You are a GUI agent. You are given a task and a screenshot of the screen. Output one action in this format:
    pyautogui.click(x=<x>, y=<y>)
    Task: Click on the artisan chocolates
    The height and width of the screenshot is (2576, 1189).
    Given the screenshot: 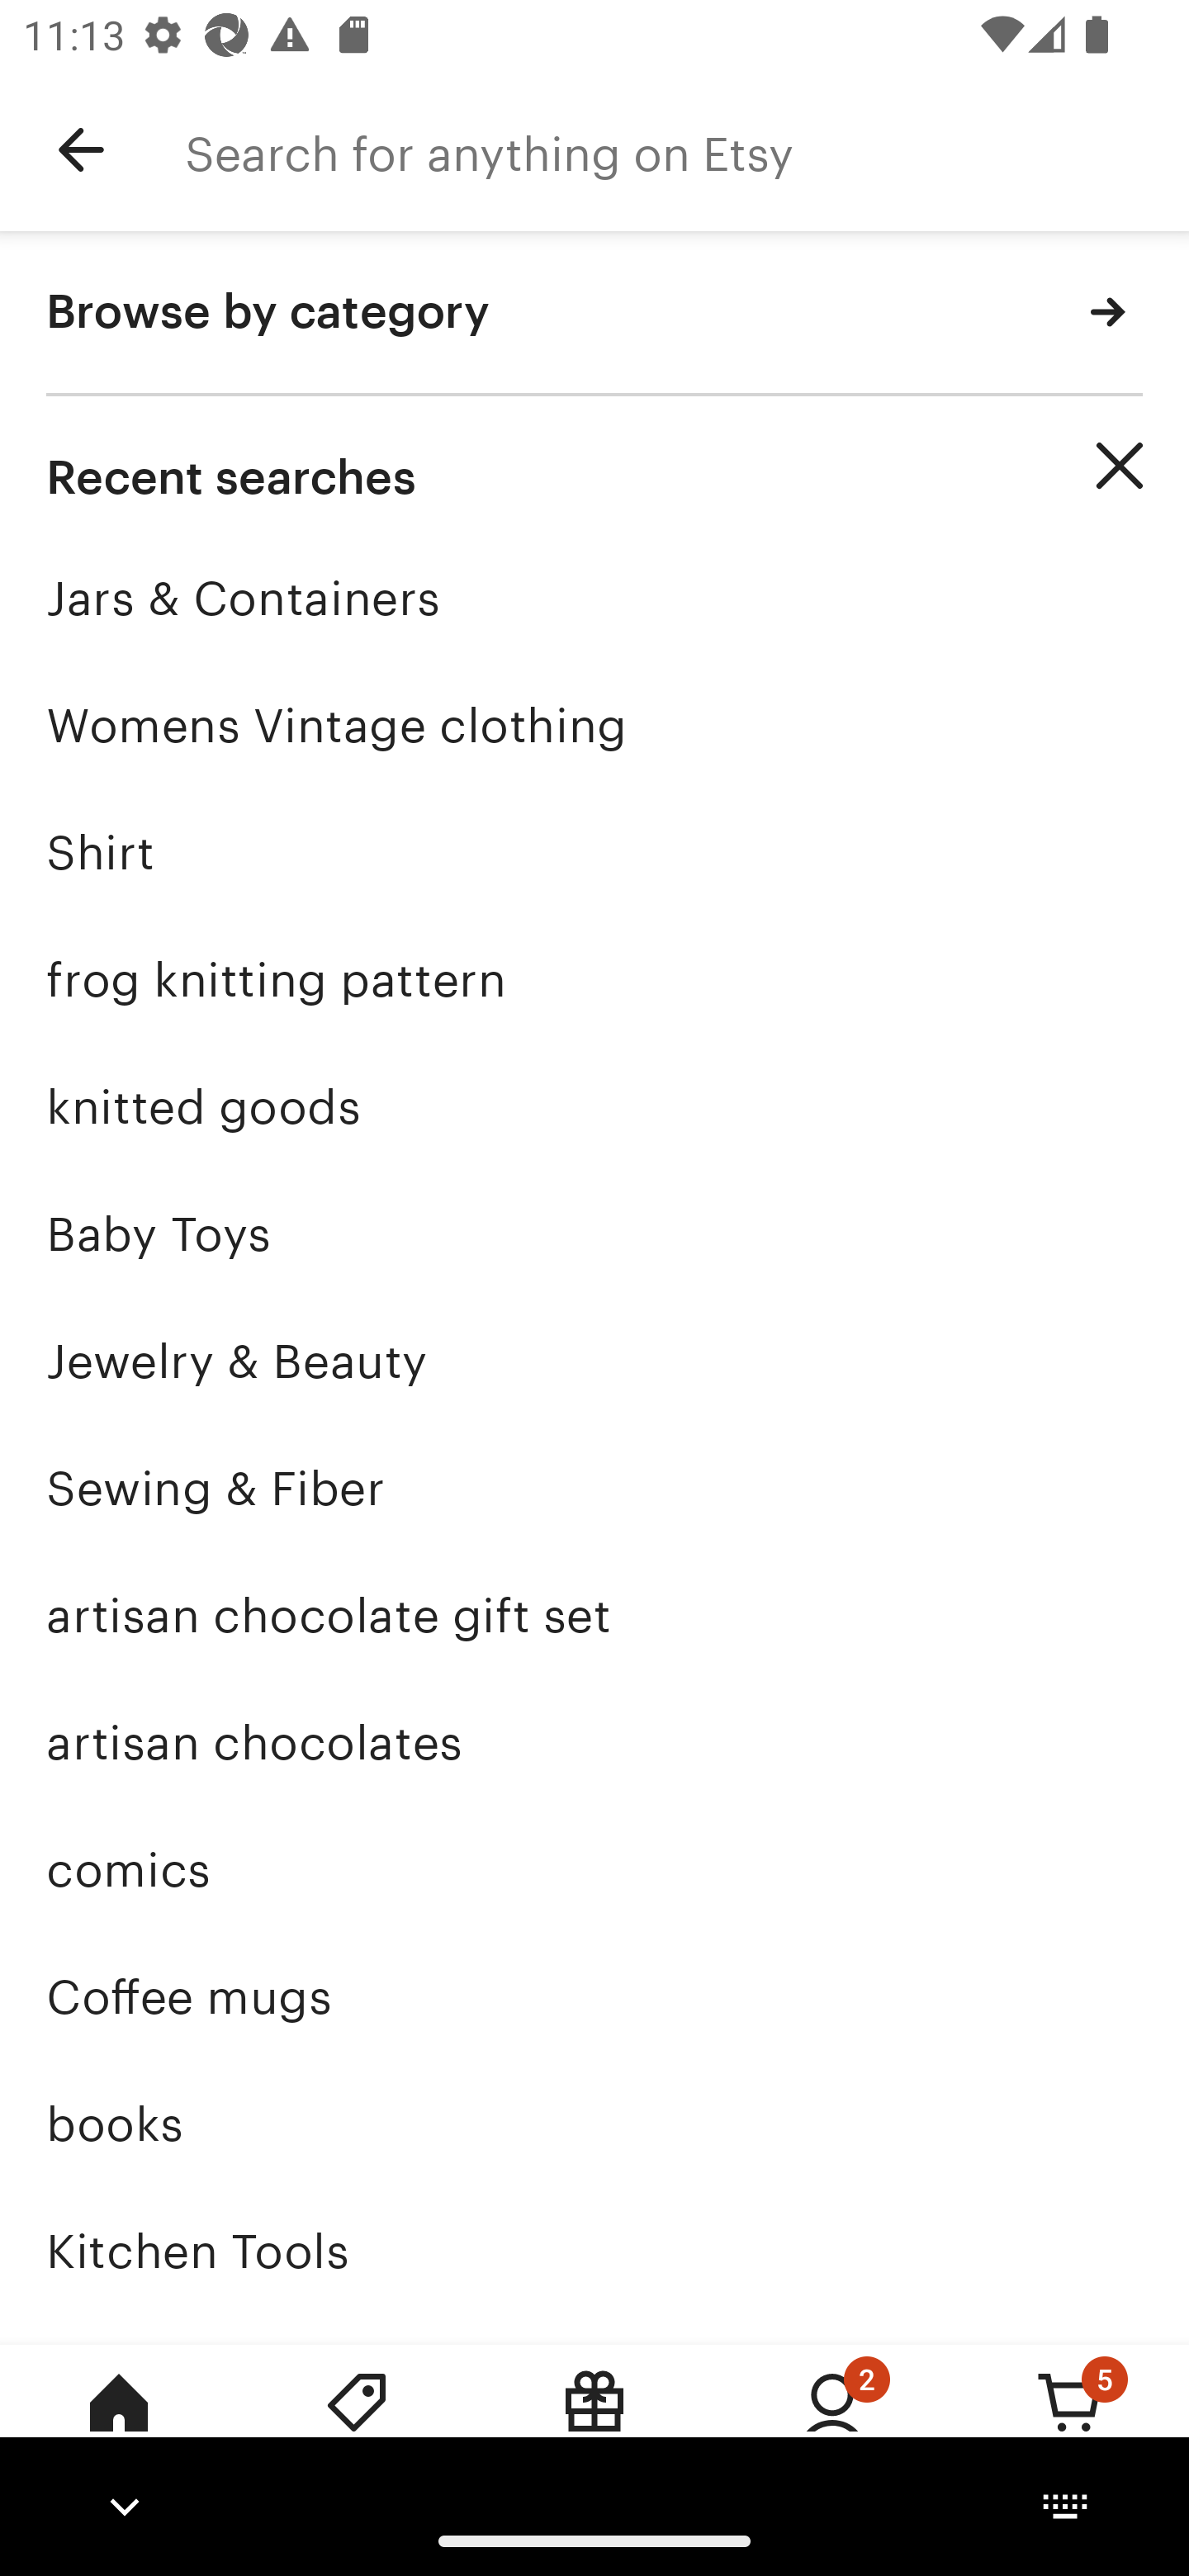 What is the action you would take?
    pyautogui.click(x=594, y=1742)
    